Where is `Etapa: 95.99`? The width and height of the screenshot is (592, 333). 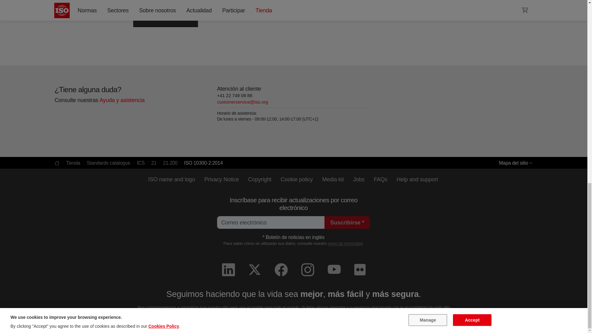 Etapa: 95.99 is located at coordinates (154, 17).